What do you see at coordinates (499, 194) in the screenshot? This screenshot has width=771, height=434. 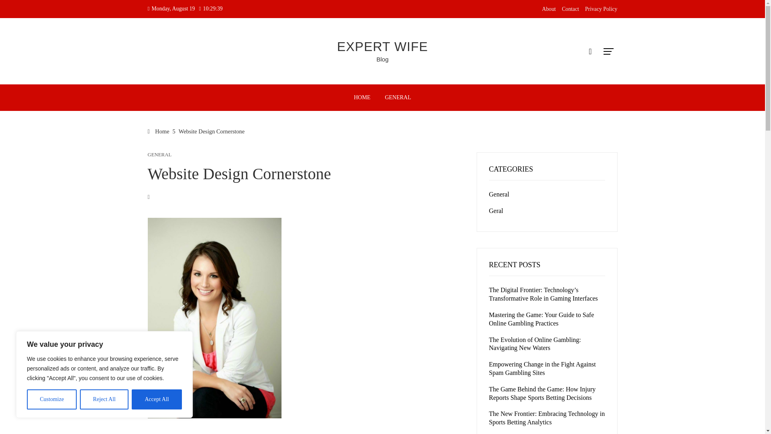 I see `General` at bounding box center [499, 194].